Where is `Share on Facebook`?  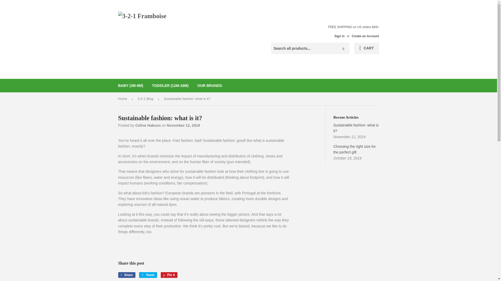
Share on Facebook is located at coordinates (126, 275).